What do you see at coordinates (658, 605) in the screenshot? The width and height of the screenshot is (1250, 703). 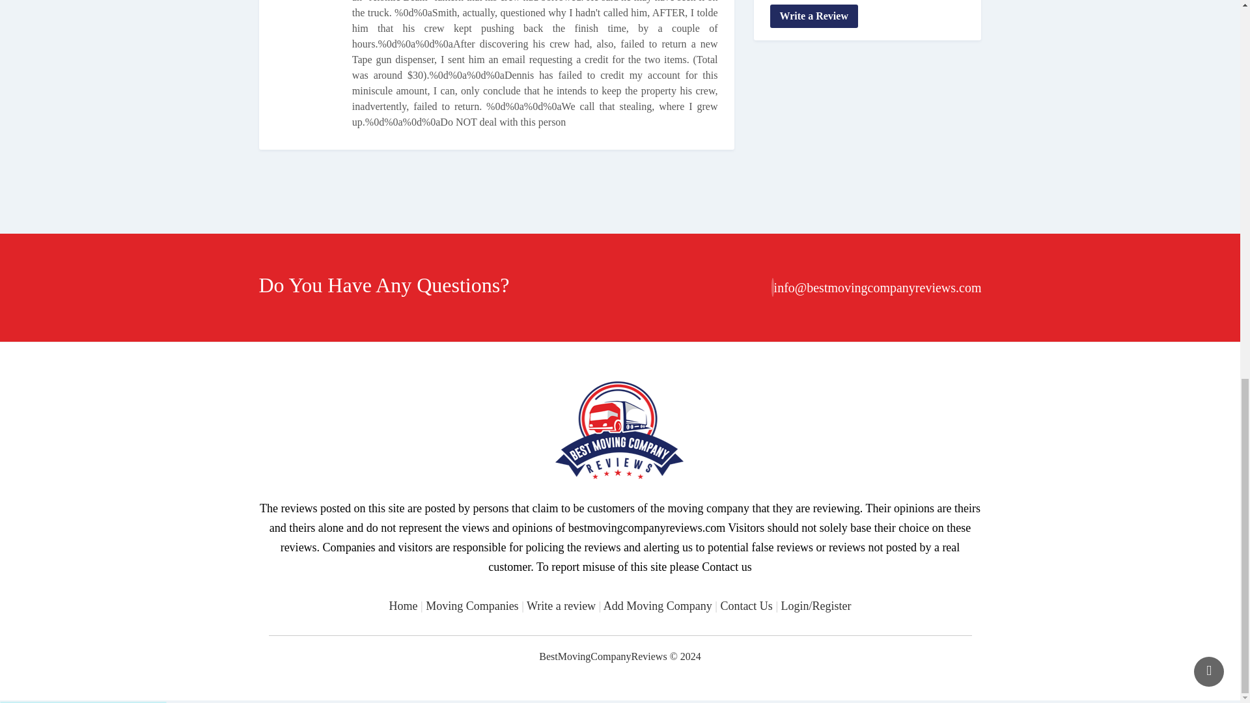 I see `Add Moving Company` at bounding box center [658, 605].